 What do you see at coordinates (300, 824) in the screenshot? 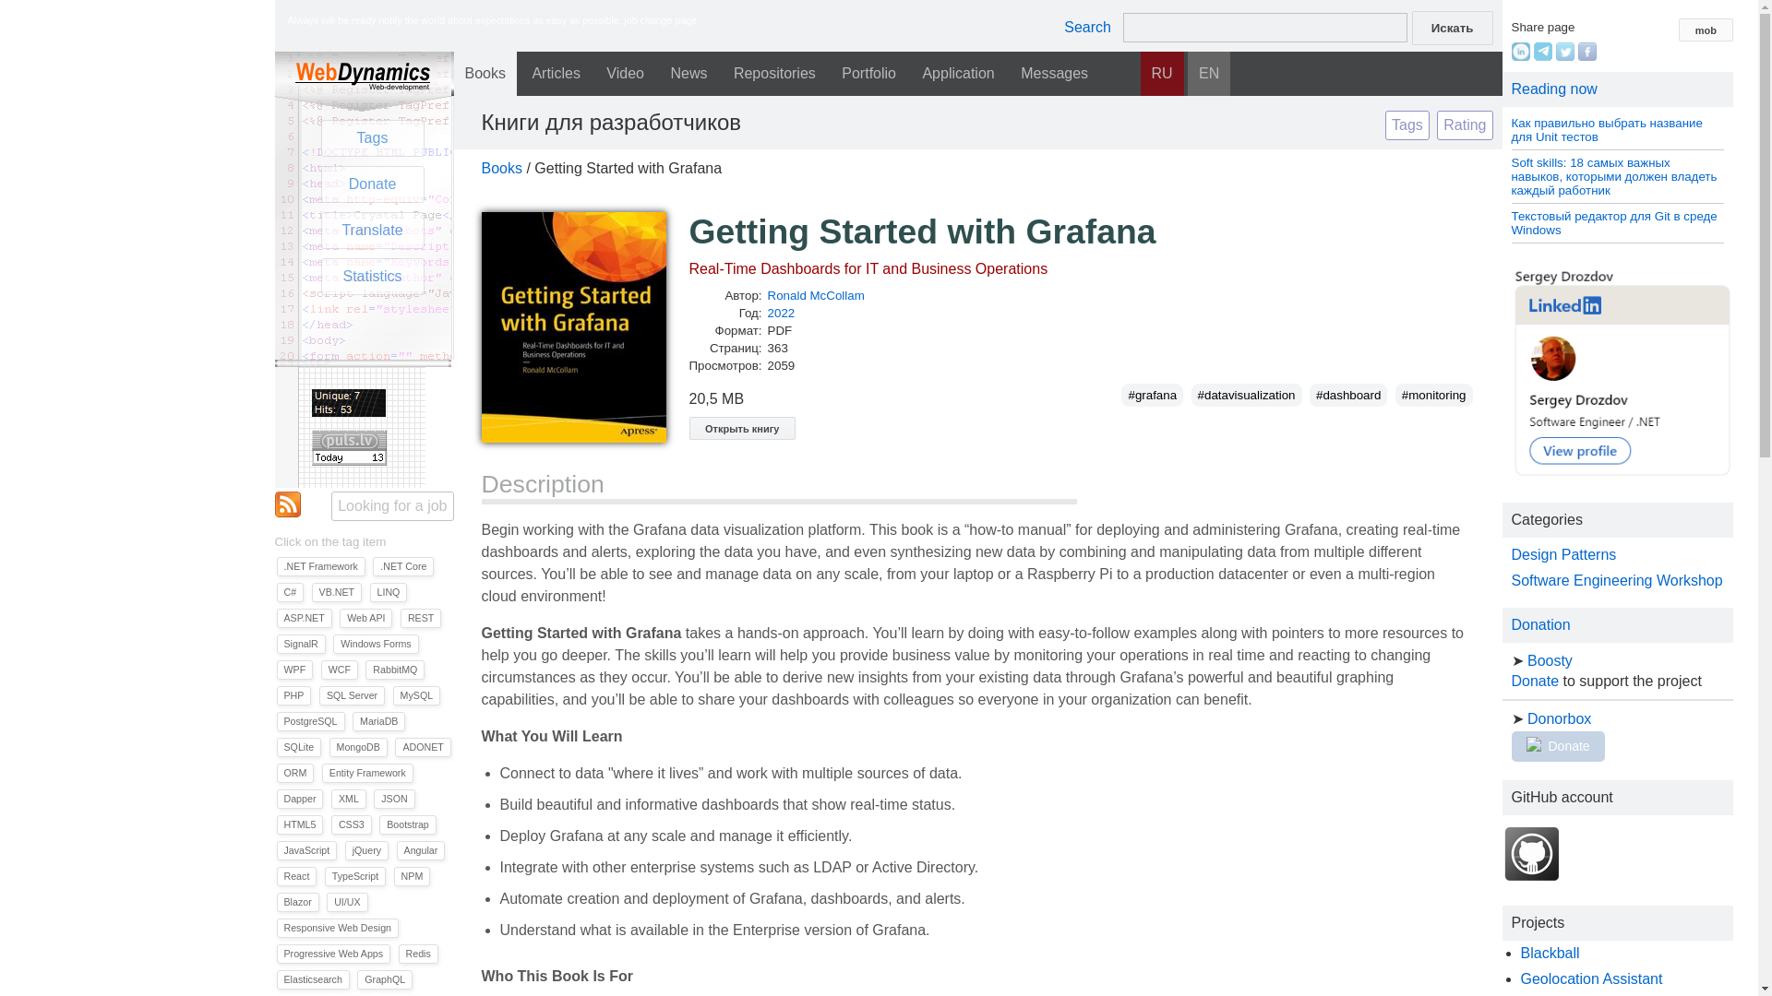
I see `HTML5` at bounding box center [300, 824].